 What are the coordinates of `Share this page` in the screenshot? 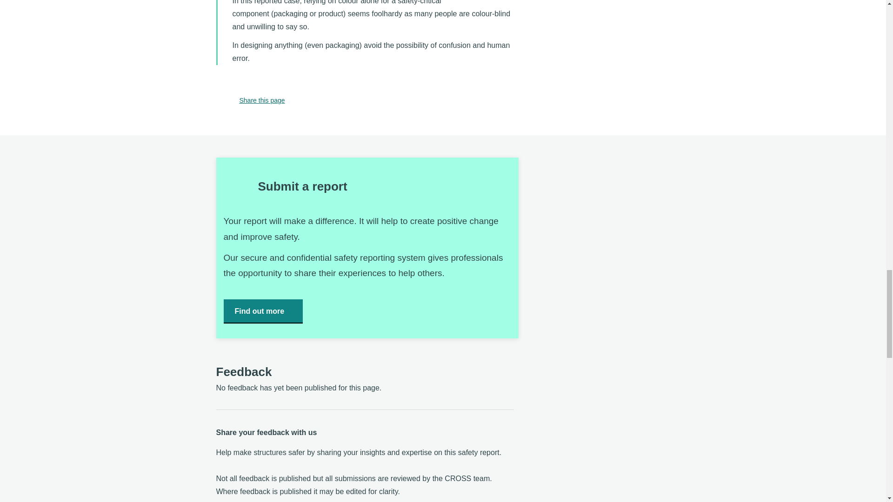 It's located at (250, 100).